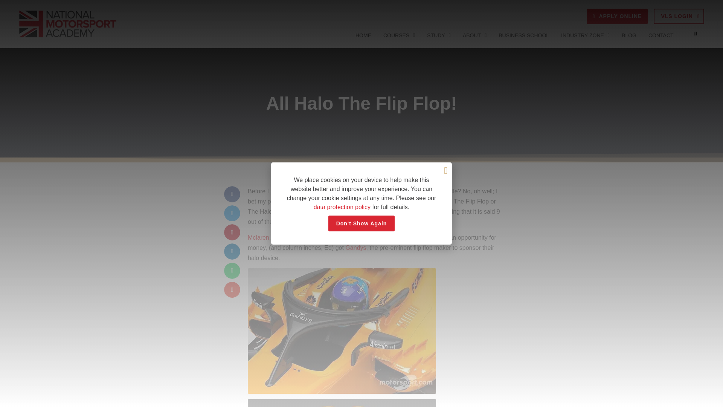 This screenshot has width=723, height=407. I want to click on HOME, so click(363, 35).